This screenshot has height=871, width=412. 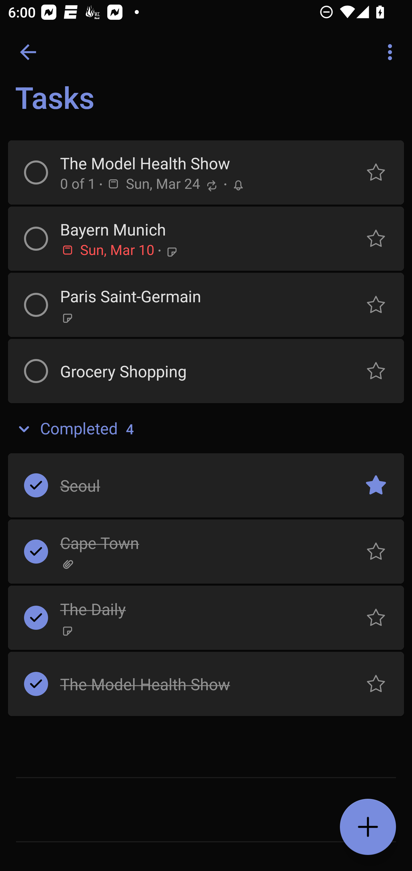 I want to click on Important task Seoul, Button, so click(x=376, y=485).